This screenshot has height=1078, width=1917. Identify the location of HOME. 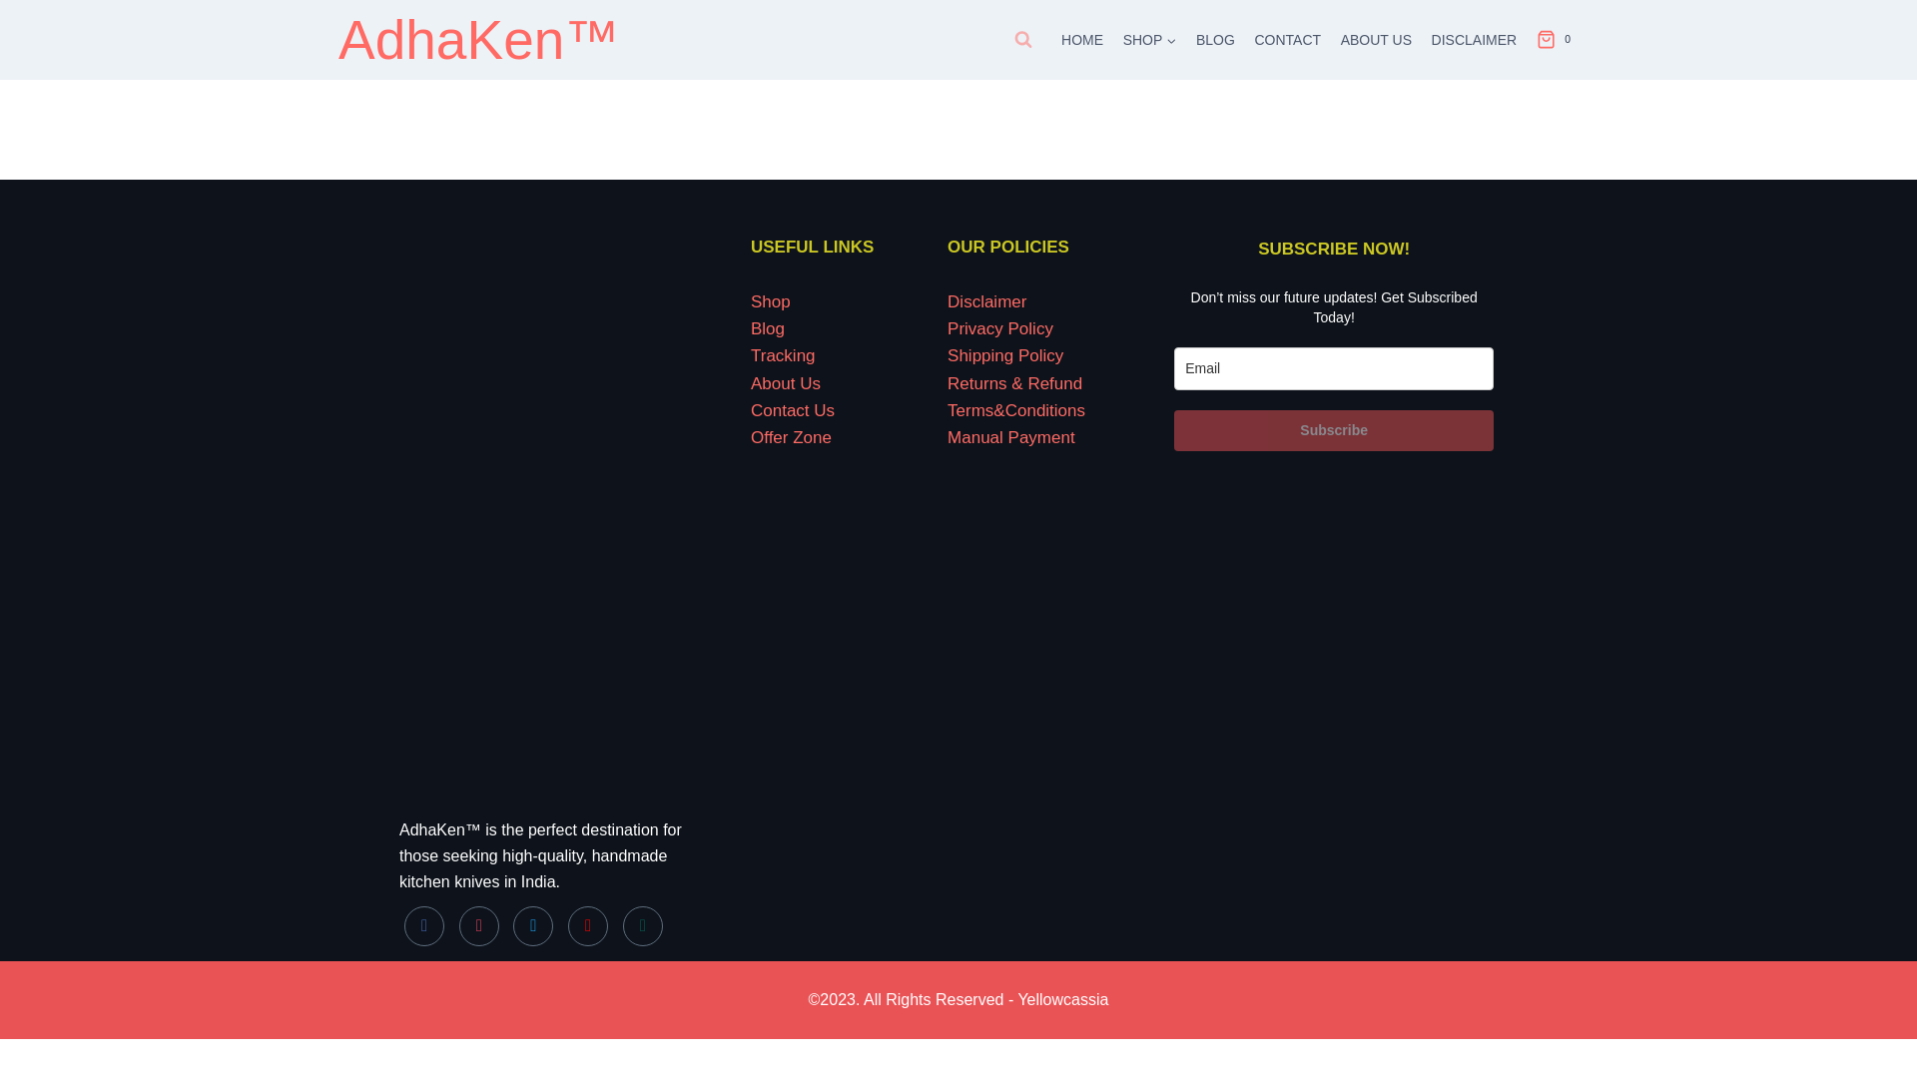
(1082, 40).